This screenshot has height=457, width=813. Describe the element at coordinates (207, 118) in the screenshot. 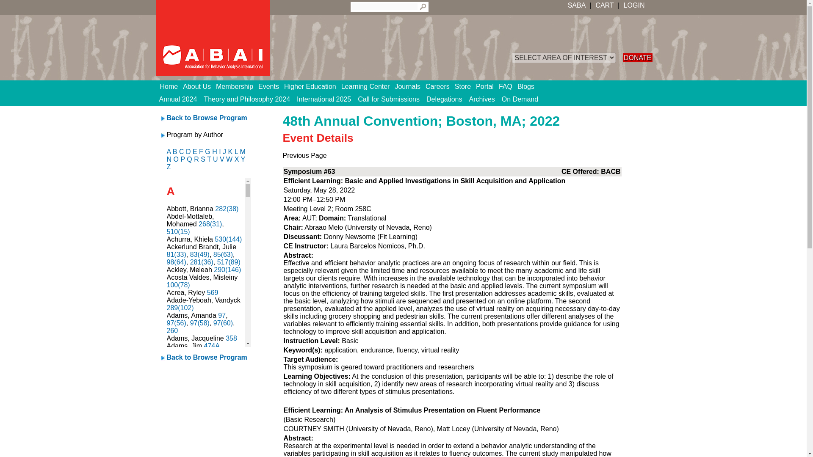

I see `Back to search` at that location.